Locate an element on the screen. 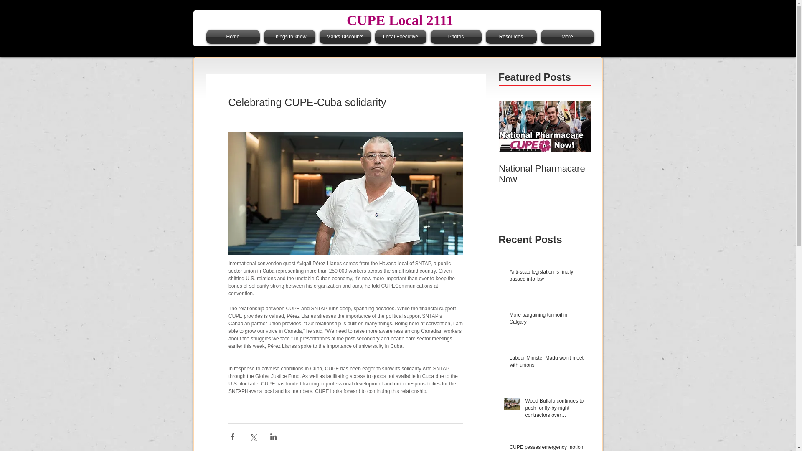  National Pharmacare Now is located at coordinates (545, 160).